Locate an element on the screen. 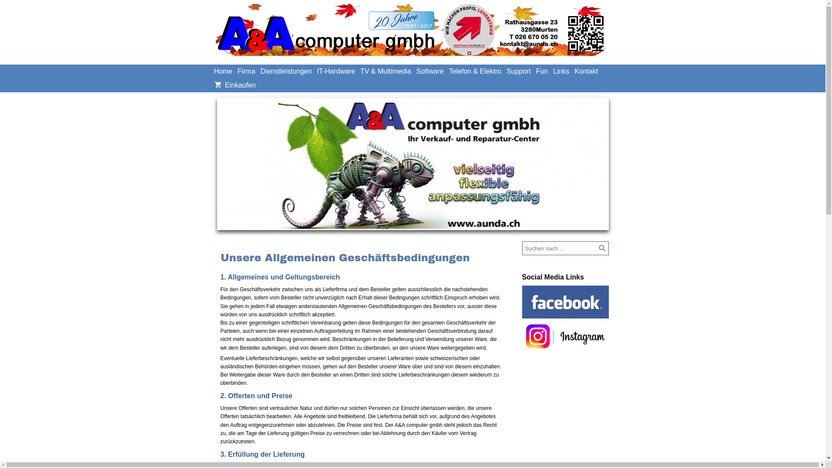 The height and width of the screenshot is (468, 832). Dienstleistungen is located at coordinates (286, 71).